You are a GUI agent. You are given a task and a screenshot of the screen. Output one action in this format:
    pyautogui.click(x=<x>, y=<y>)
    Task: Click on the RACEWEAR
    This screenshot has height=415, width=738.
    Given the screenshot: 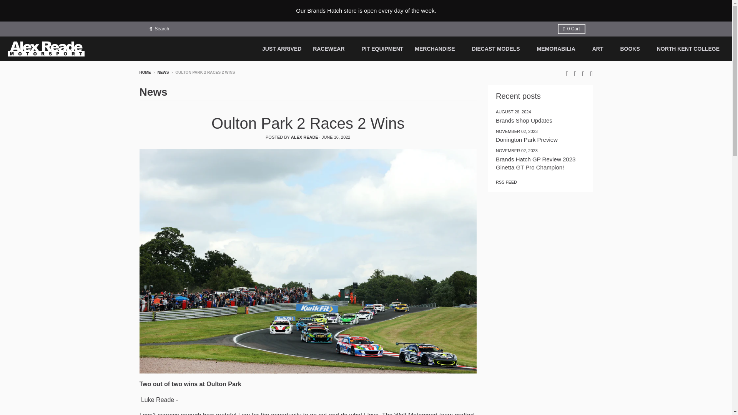 What is the action you would take?
    pyautogui.click(x=331, y=48)
    